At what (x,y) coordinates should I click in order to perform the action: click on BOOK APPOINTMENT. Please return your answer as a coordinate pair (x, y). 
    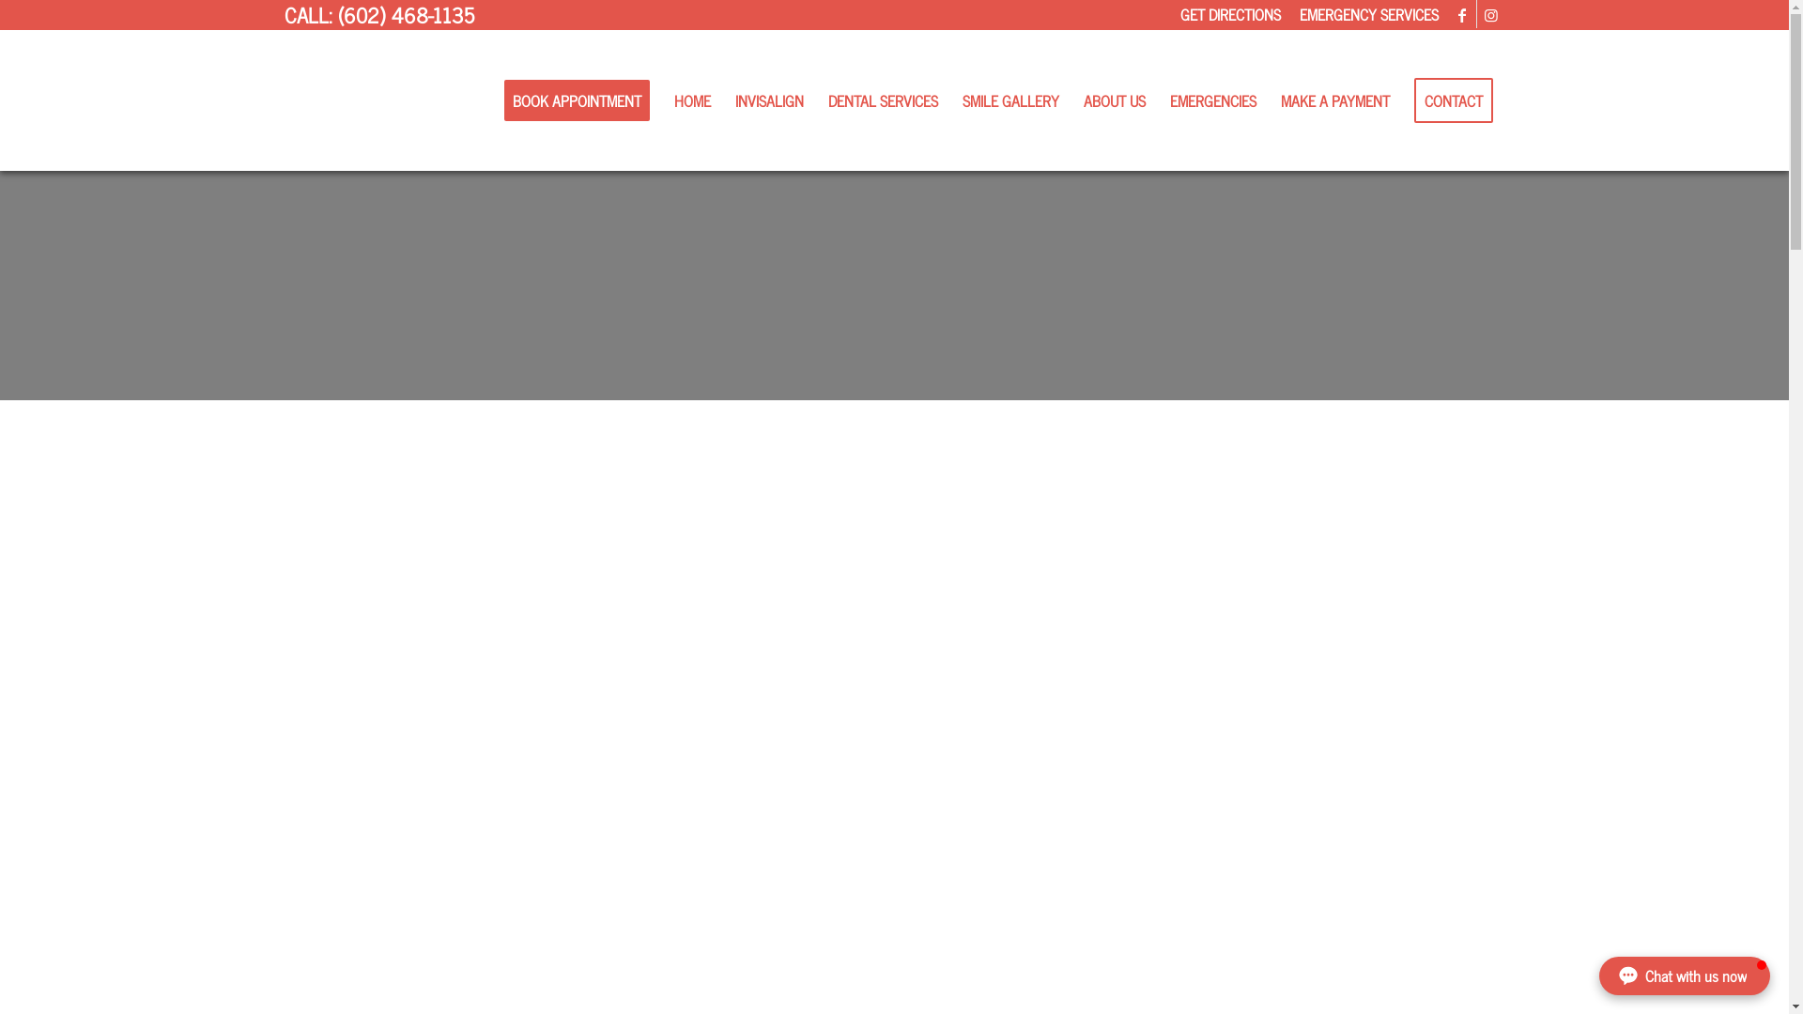
    Looking at the image, I should click on (577, 100).